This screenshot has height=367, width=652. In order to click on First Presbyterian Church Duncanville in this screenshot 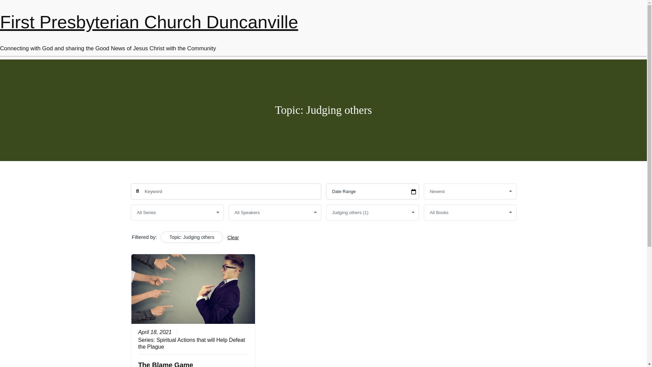, I will do `click(149, 22)`.